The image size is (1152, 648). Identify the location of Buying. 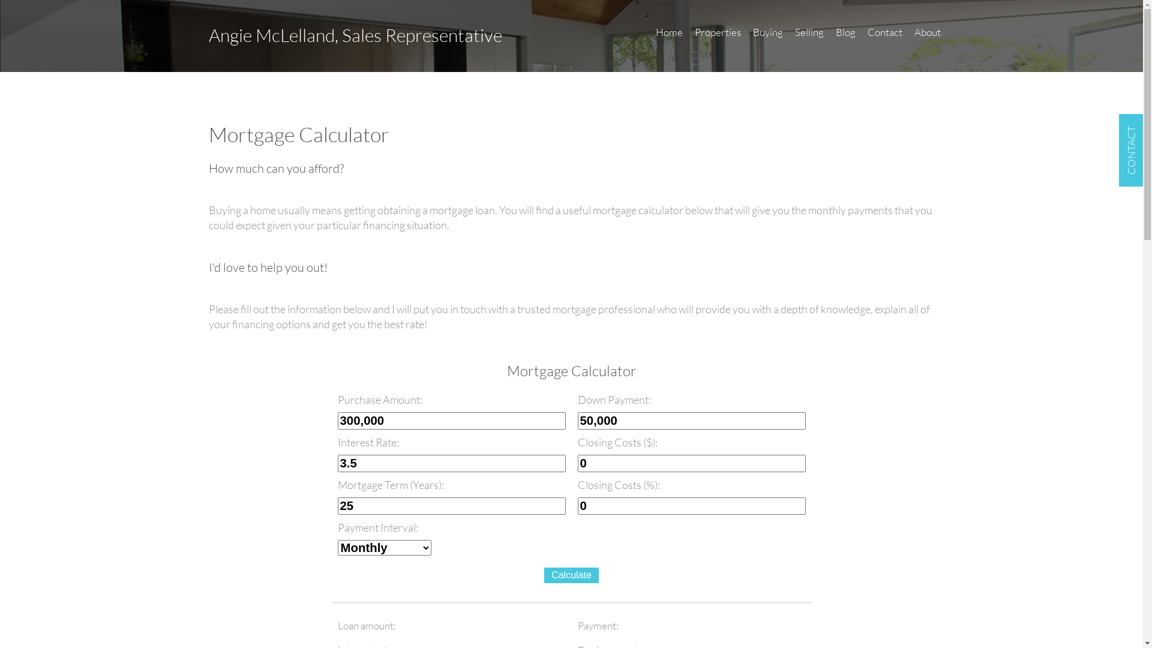
(767, 37).